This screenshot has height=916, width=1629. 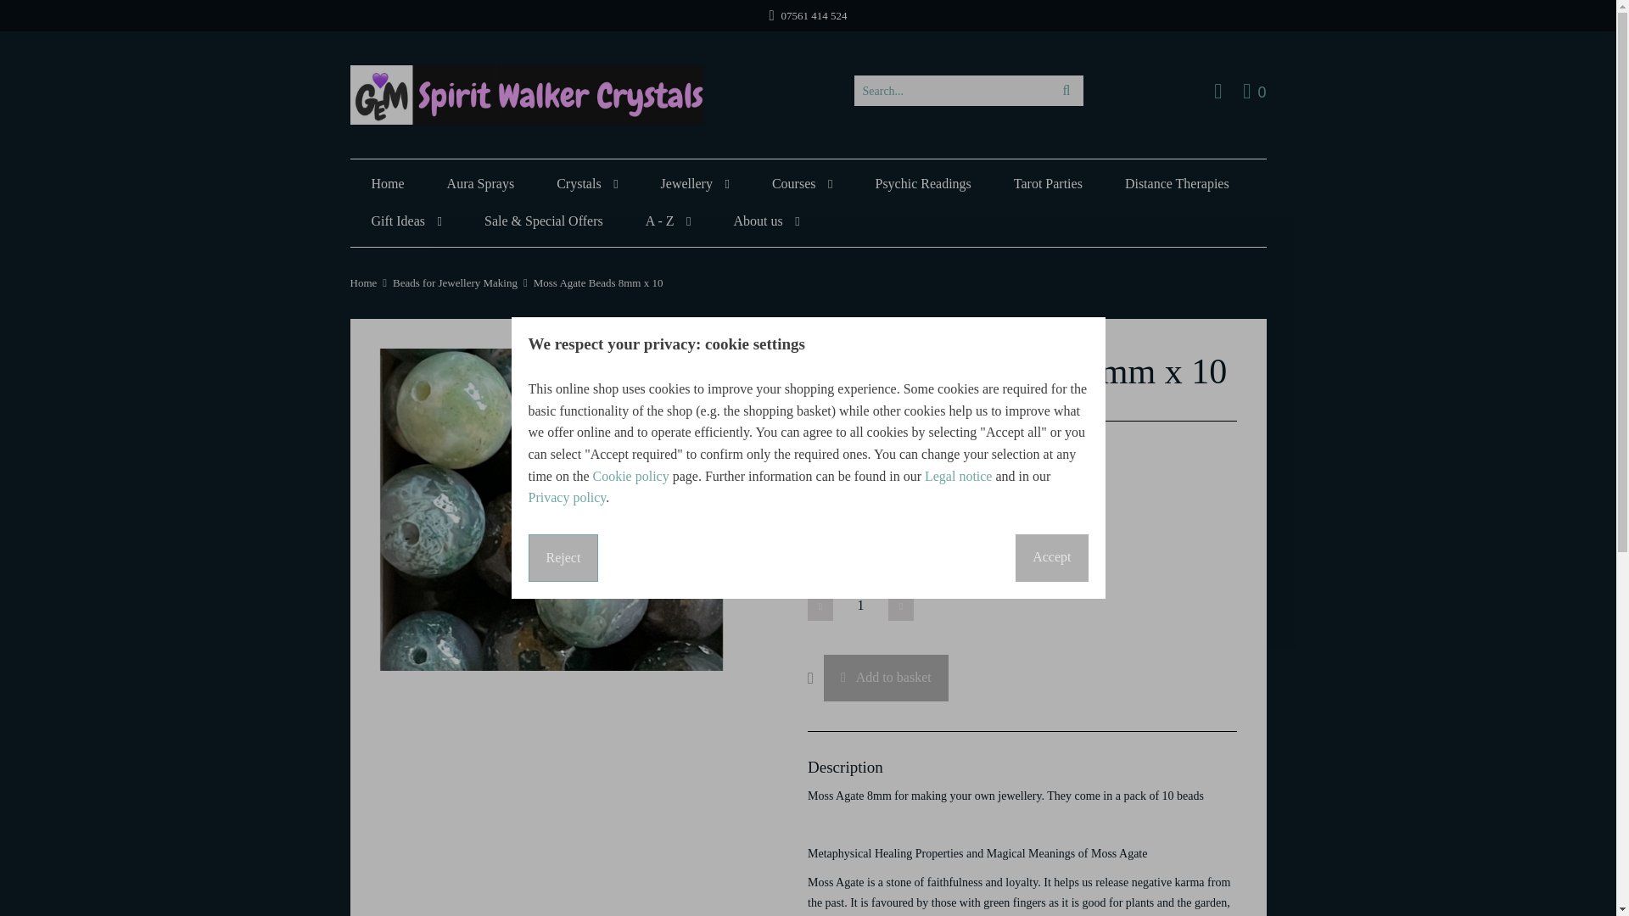 What do you see at coordinates (860, 606) in the screenshot?
I see `1` at bounding box center [860, 606].